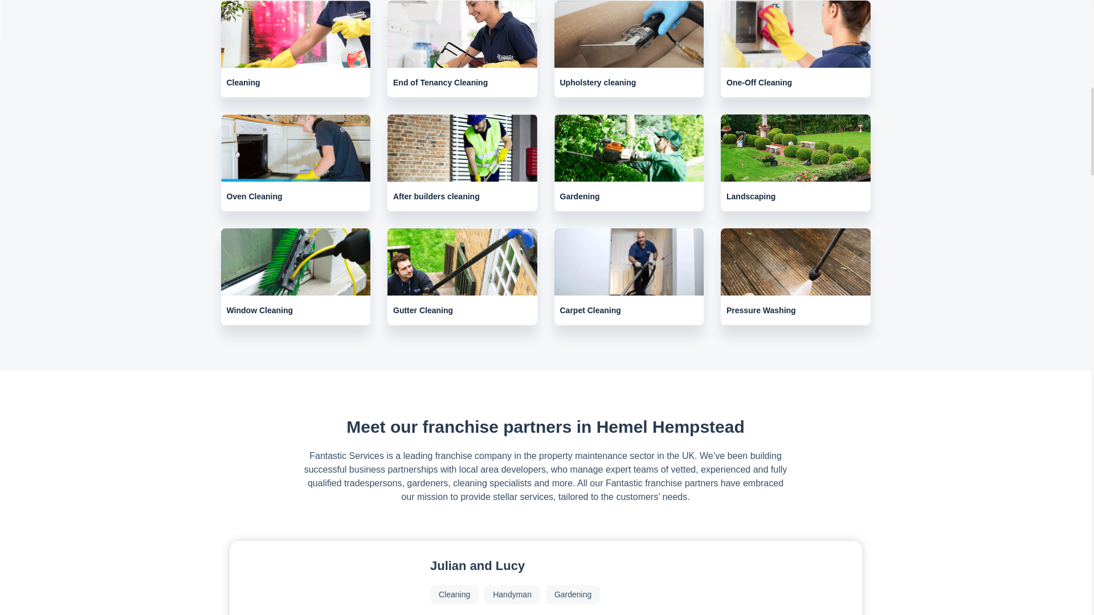 The height and width of the screenshot is (615, 1094). What do you see at coordinates (795, 163) in the screenshot?
I see `Landscaping` at bounding box center [795, 163].